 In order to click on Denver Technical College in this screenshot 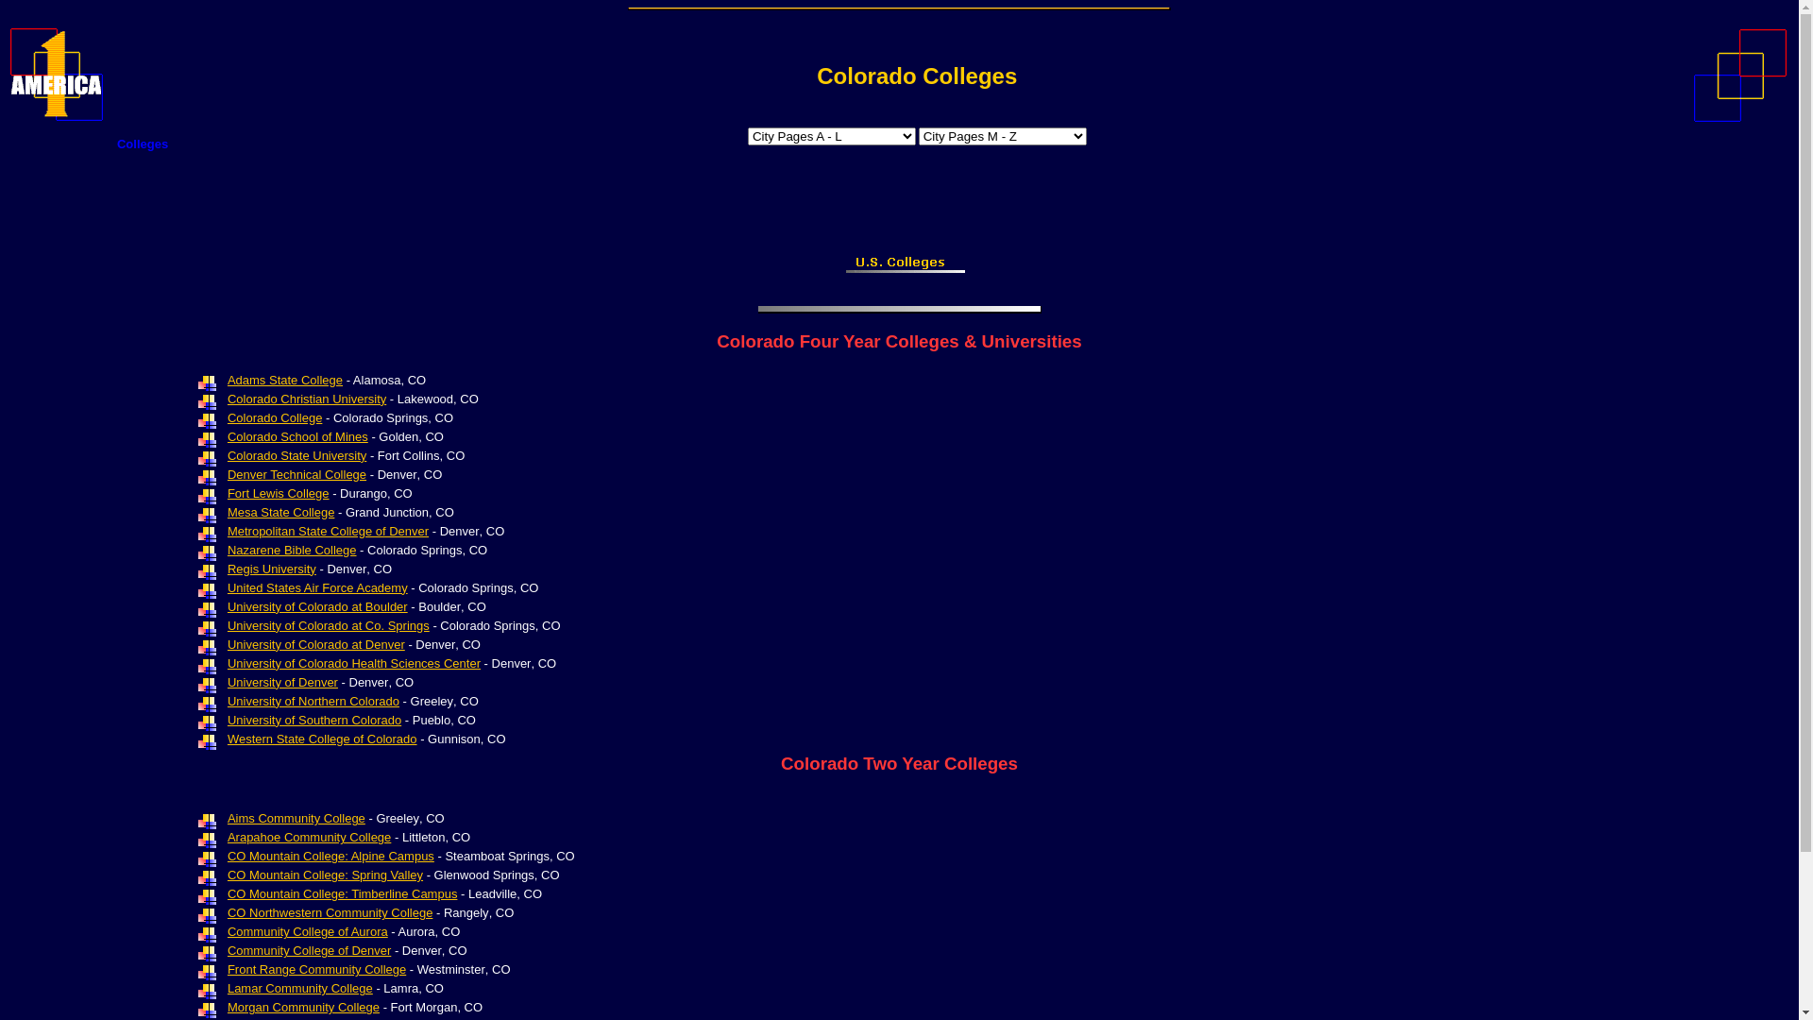, I will do `click(297, 474)`.